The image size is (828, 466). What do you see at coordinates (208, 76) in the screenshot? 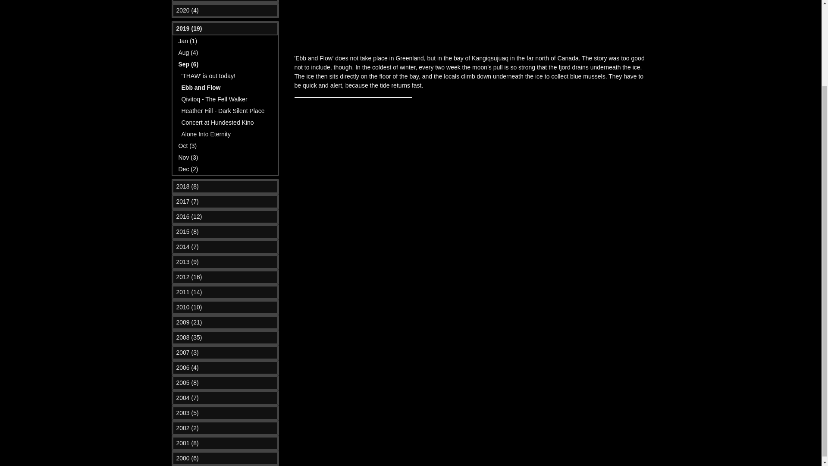
I see `'THAW' is out today!` at bounding box center [208, 76].